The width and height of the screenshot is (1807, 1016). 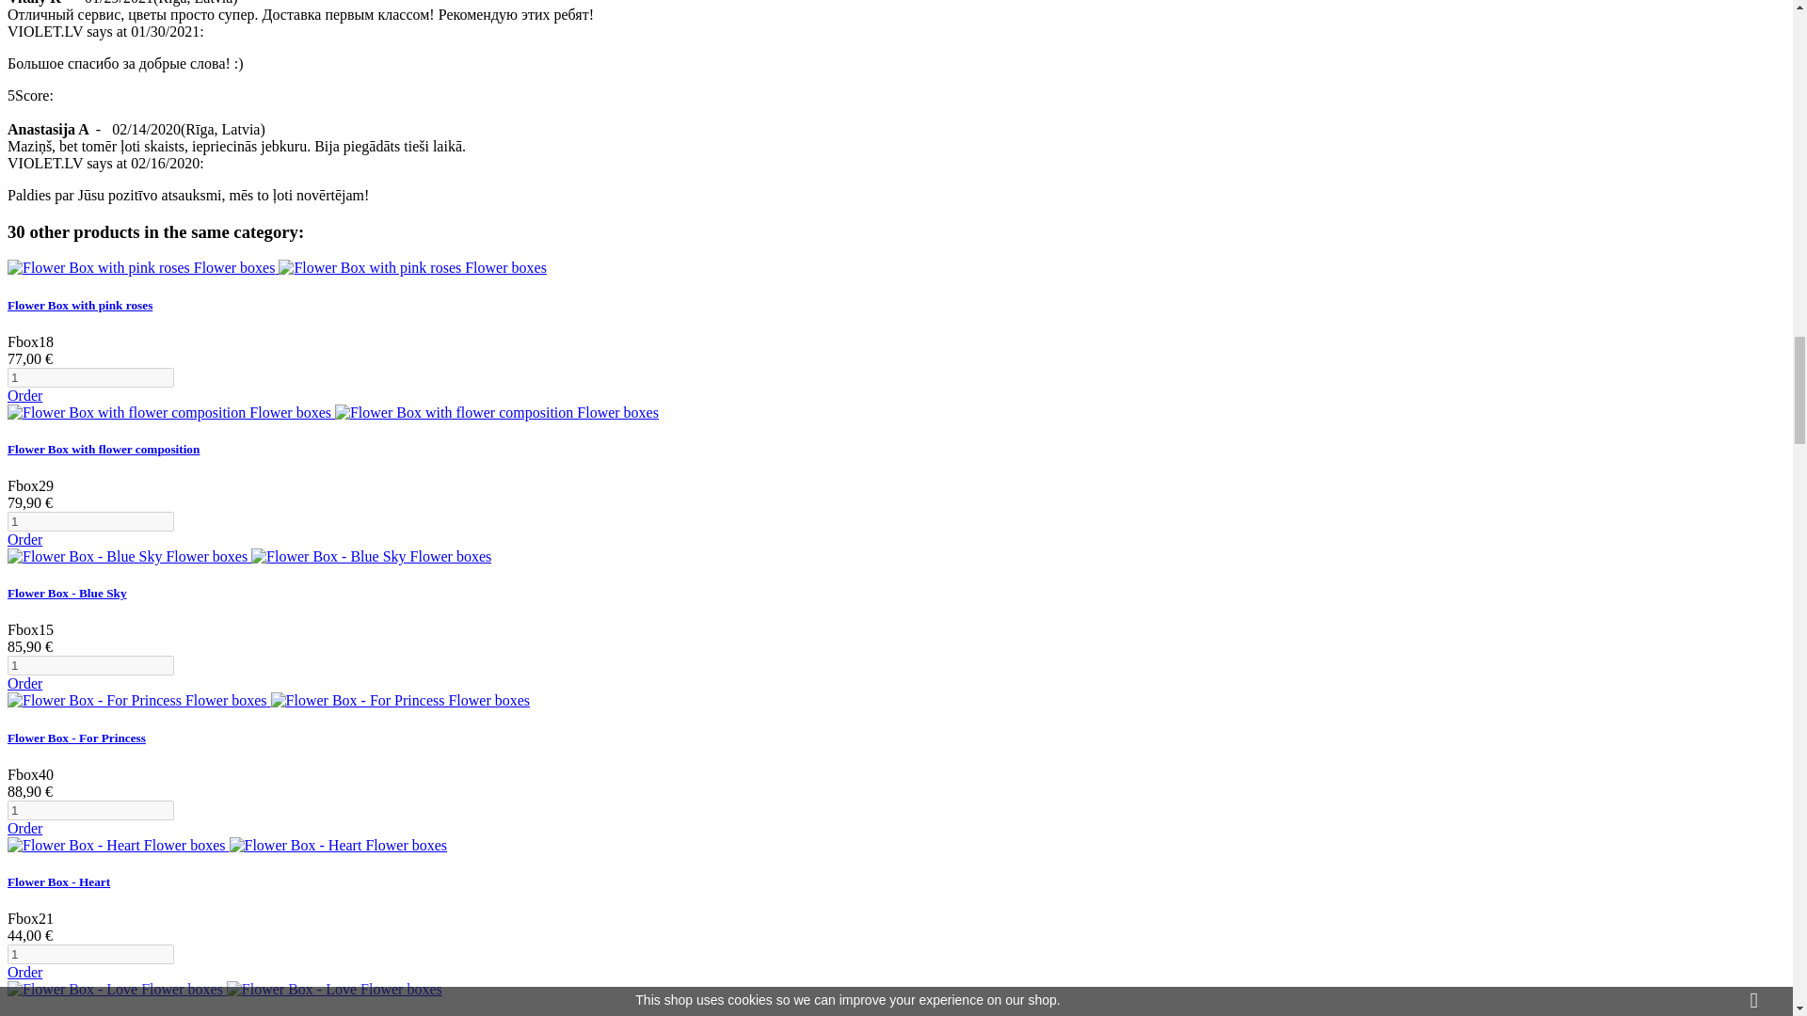 I want to click on 1, so click(x=90, y=665).